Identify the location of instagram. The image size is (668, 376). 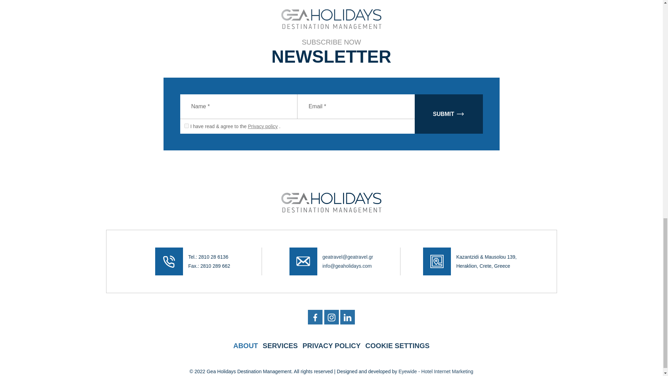
(331, 317).